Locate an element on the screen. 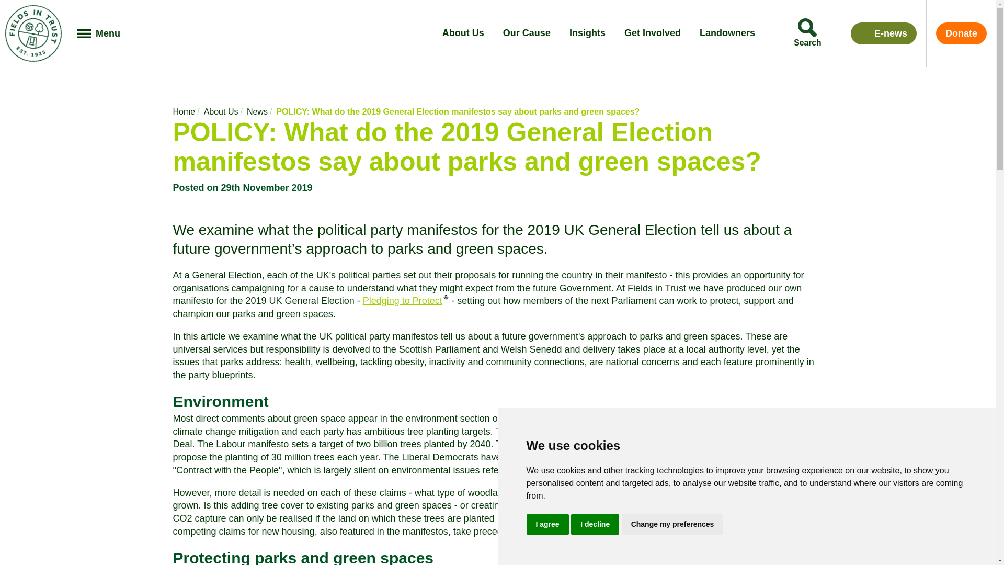 This screenshot has width=1004, height=565. Change my preferences is located at coordinates (672, 523).